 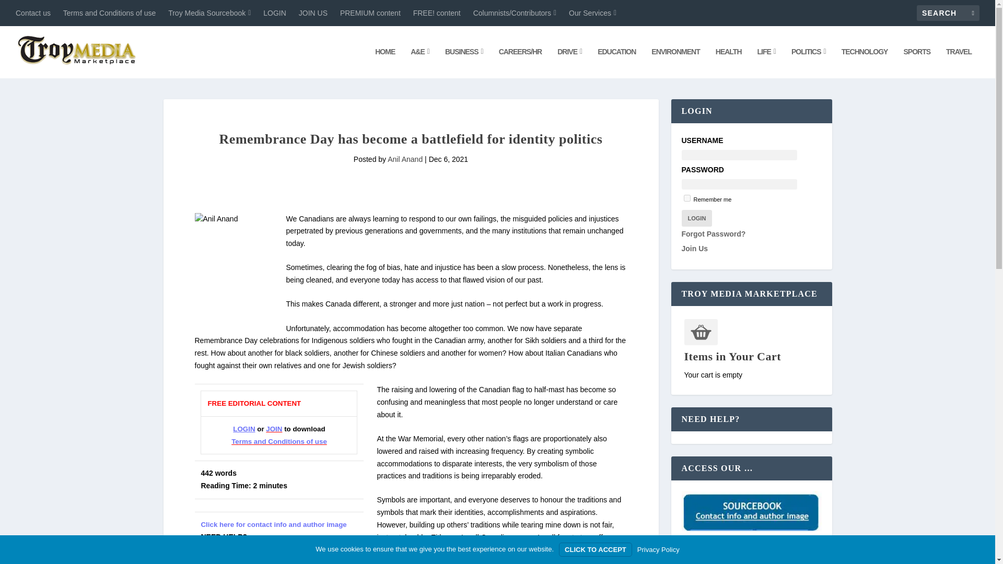 What do you see at coordinates (696, 218) in the screenshot?
I see `Login` at bounding box center [696, 218].